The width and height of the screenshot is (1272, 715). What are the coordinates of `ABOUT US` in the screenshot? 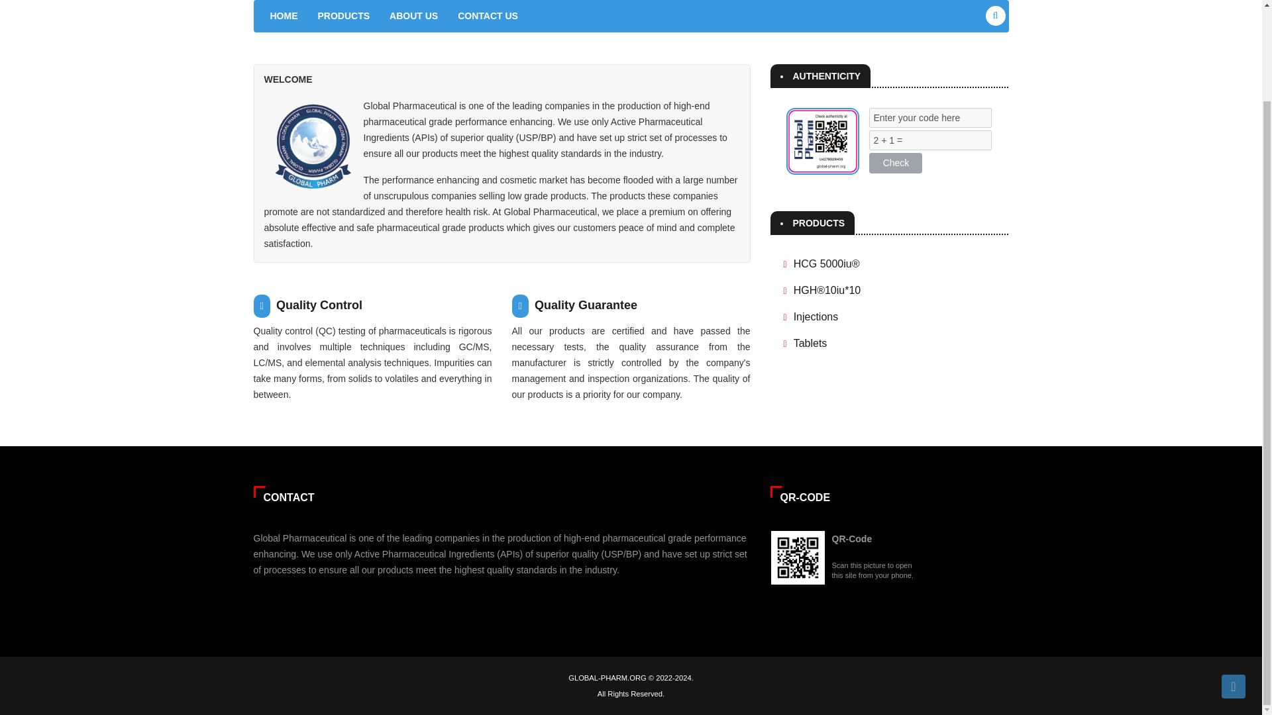 It's located at (413, 16).